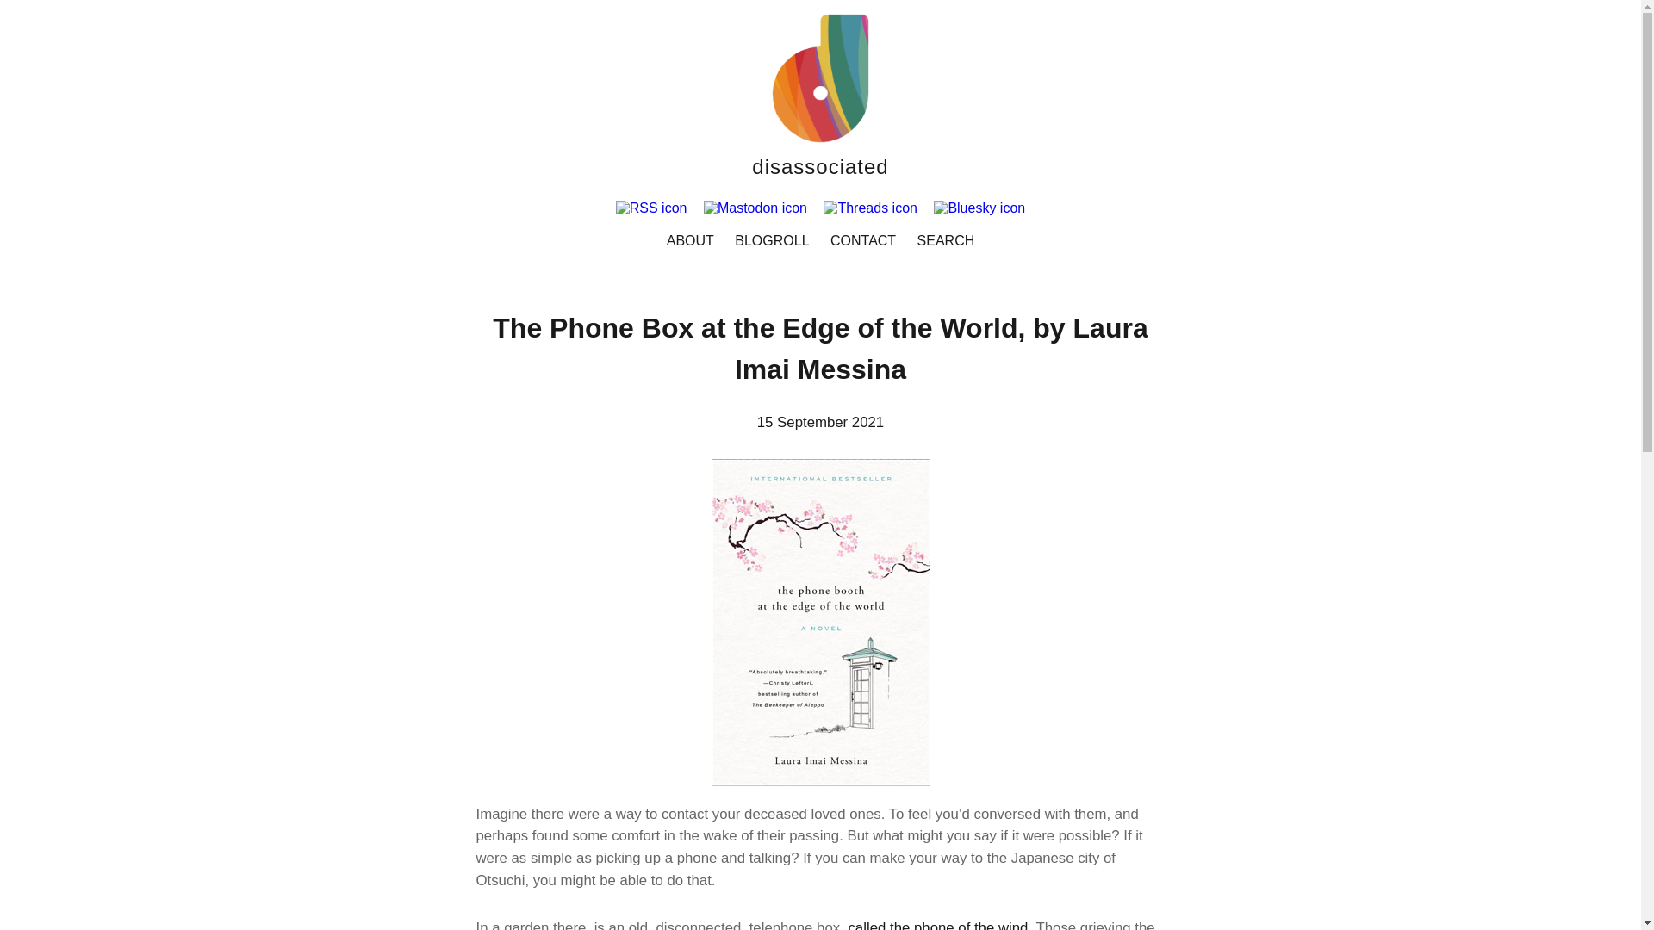  Describe the element at coordinates (691, 241) in the screenshot. I see `ABOUT` at that location.